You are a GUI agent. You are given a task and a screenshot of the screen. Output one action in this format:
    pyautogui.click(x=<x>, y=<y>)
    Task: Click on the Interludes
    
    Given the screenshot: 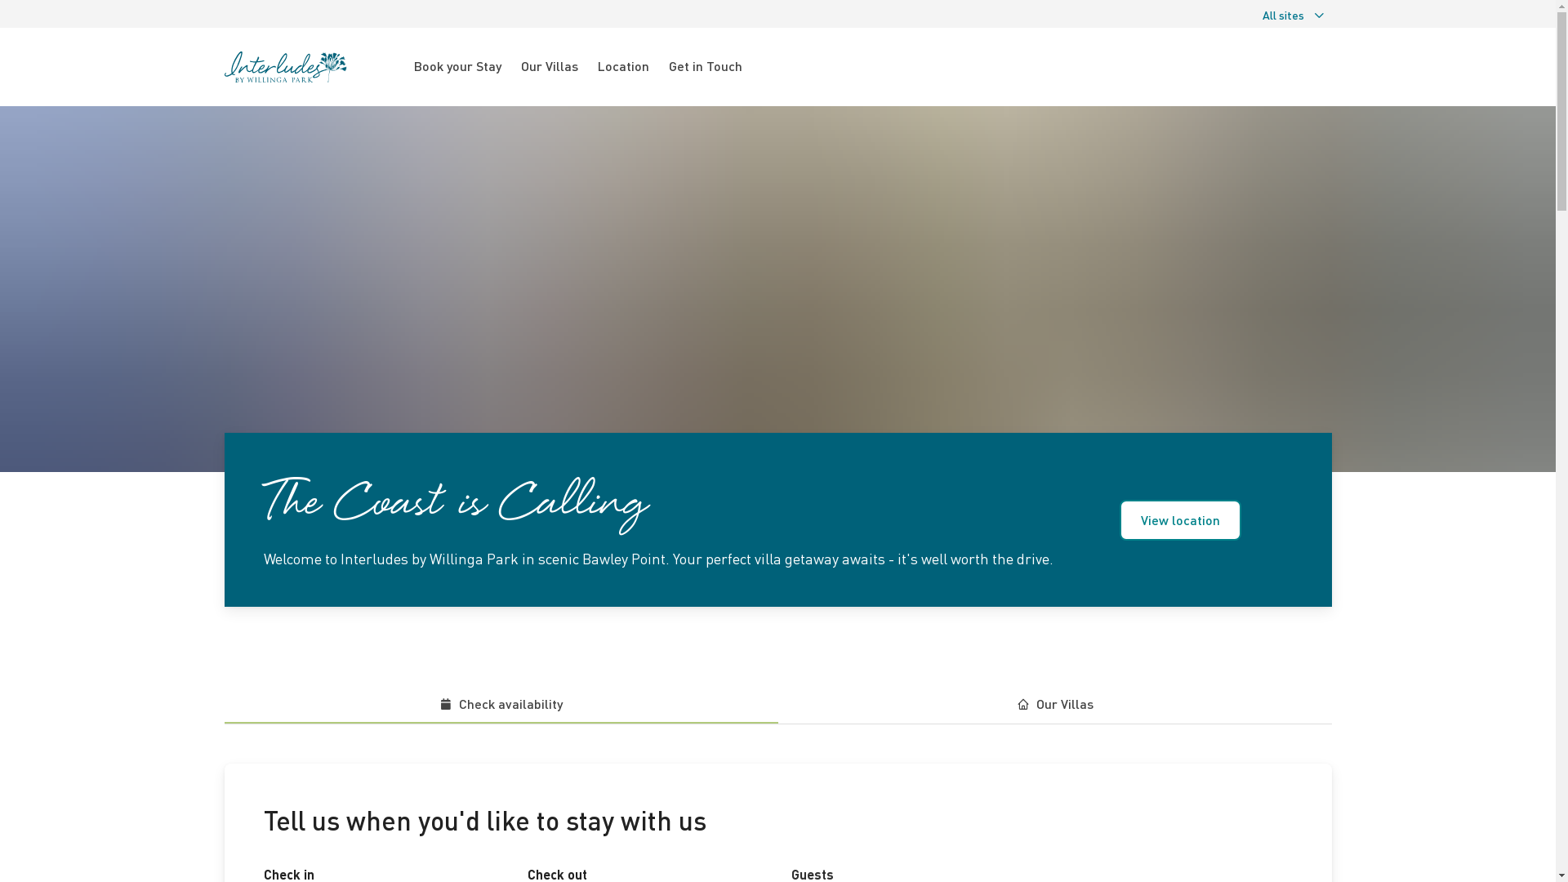 What is the action you would take?
    pyautogui.click(x=314, y=67)
    